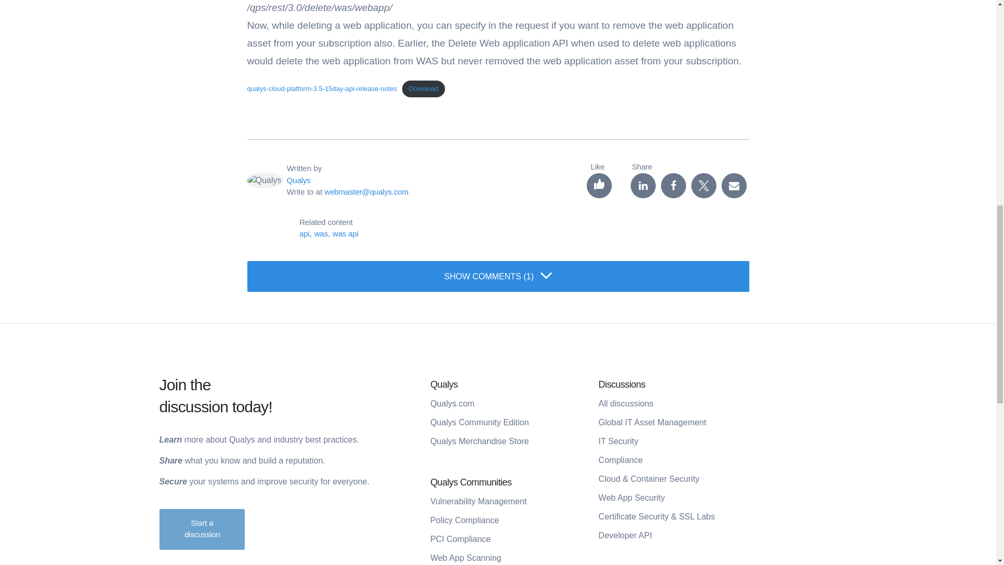 The width and height of the screenshot is (1004, 565). I want to click on Share on X, so click(704, 185).